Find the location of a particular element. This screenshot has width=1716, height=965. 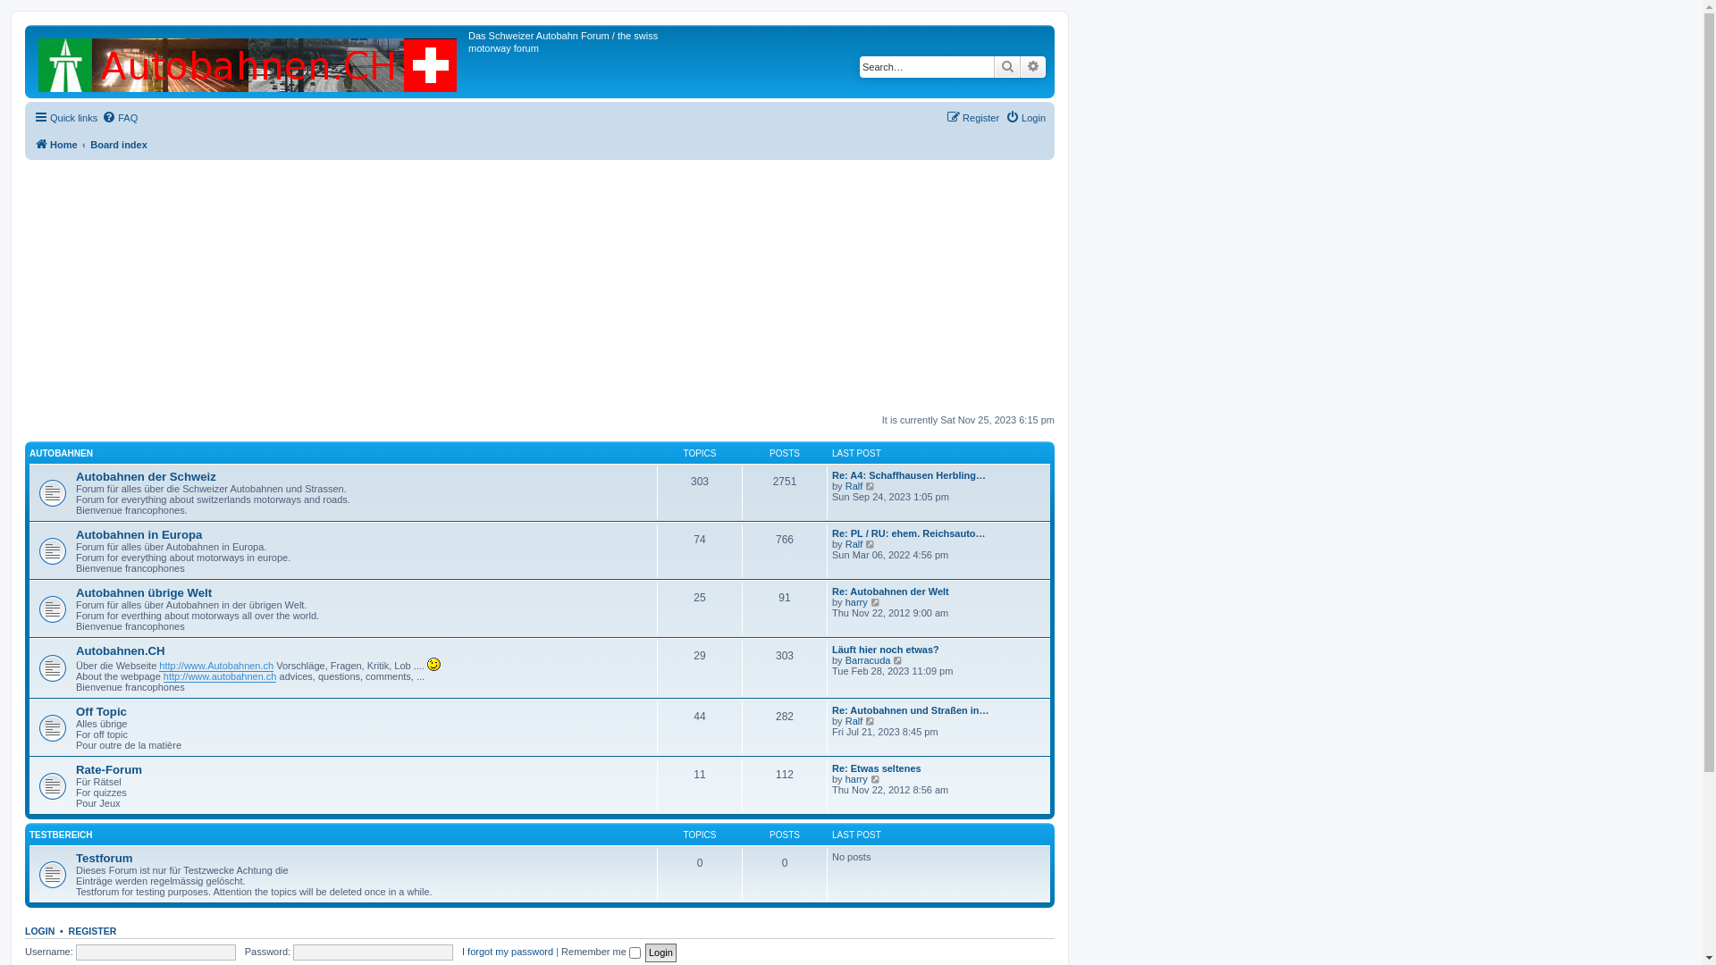

http://www.autobahnen.ch is located at coordinates (220, 677).